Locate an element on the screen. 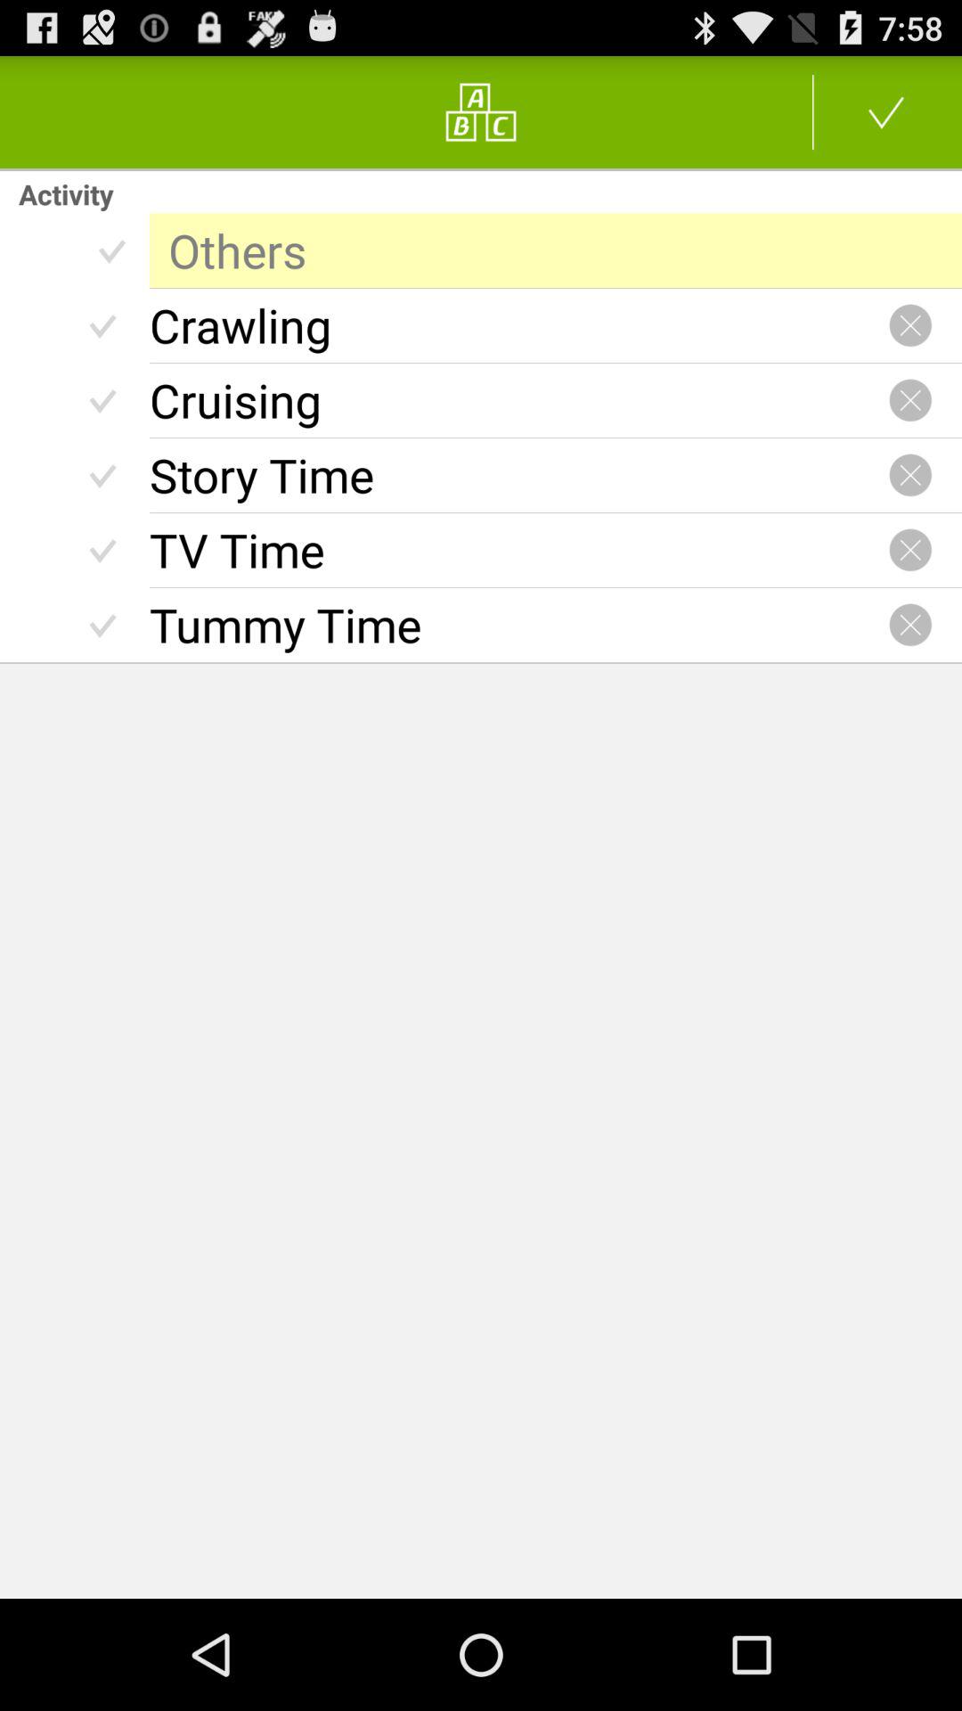 The image size is (962, 1711). turn off icon on the right is located at coordinates (910, 625).